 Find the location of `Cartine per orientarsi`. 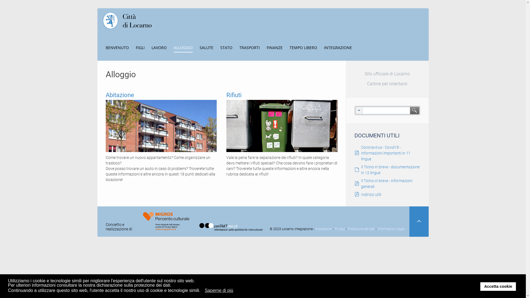

Cartine per orientarsi is located at coordinates (388, 84).